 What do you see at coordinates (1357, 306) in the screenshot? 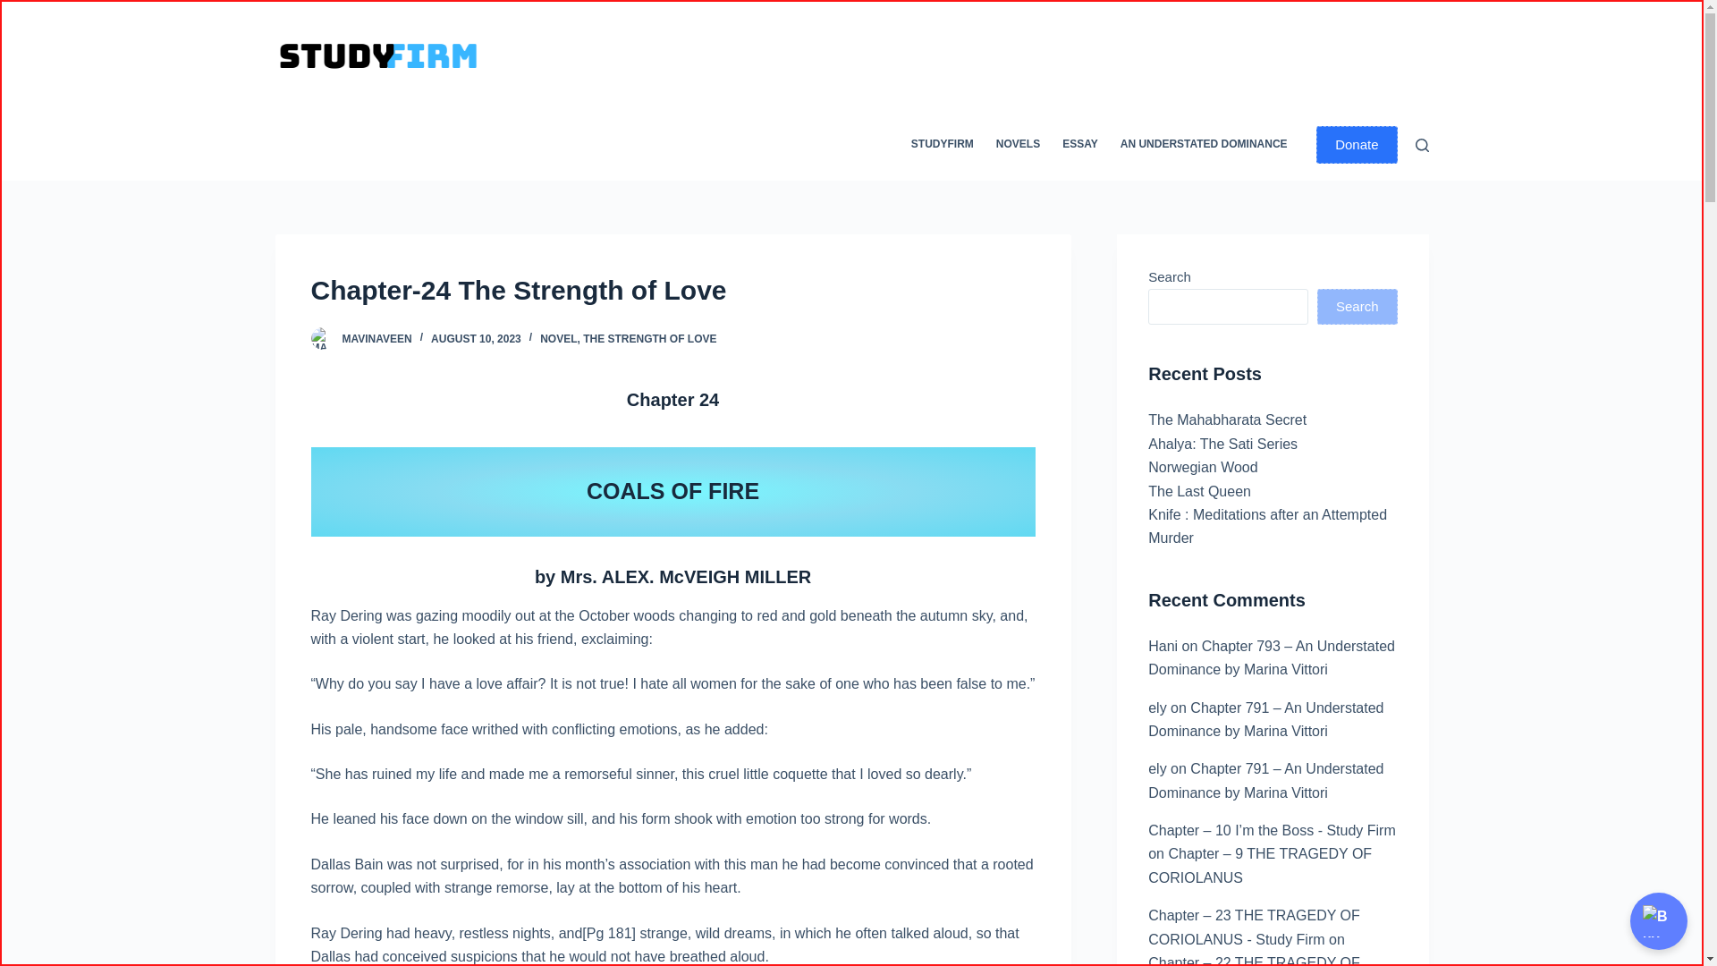
I see `Search` at bounding box center [1357, 306].